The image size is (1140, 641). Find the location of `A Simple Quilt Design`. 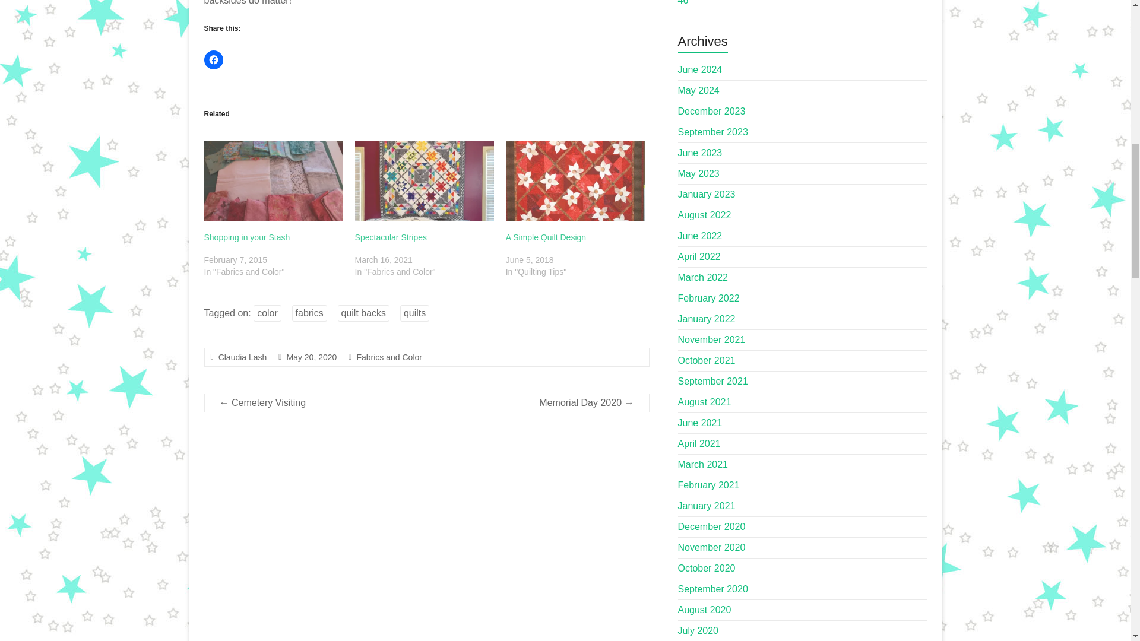

A Simple Quilt Design is located at coordinates (575, 180).